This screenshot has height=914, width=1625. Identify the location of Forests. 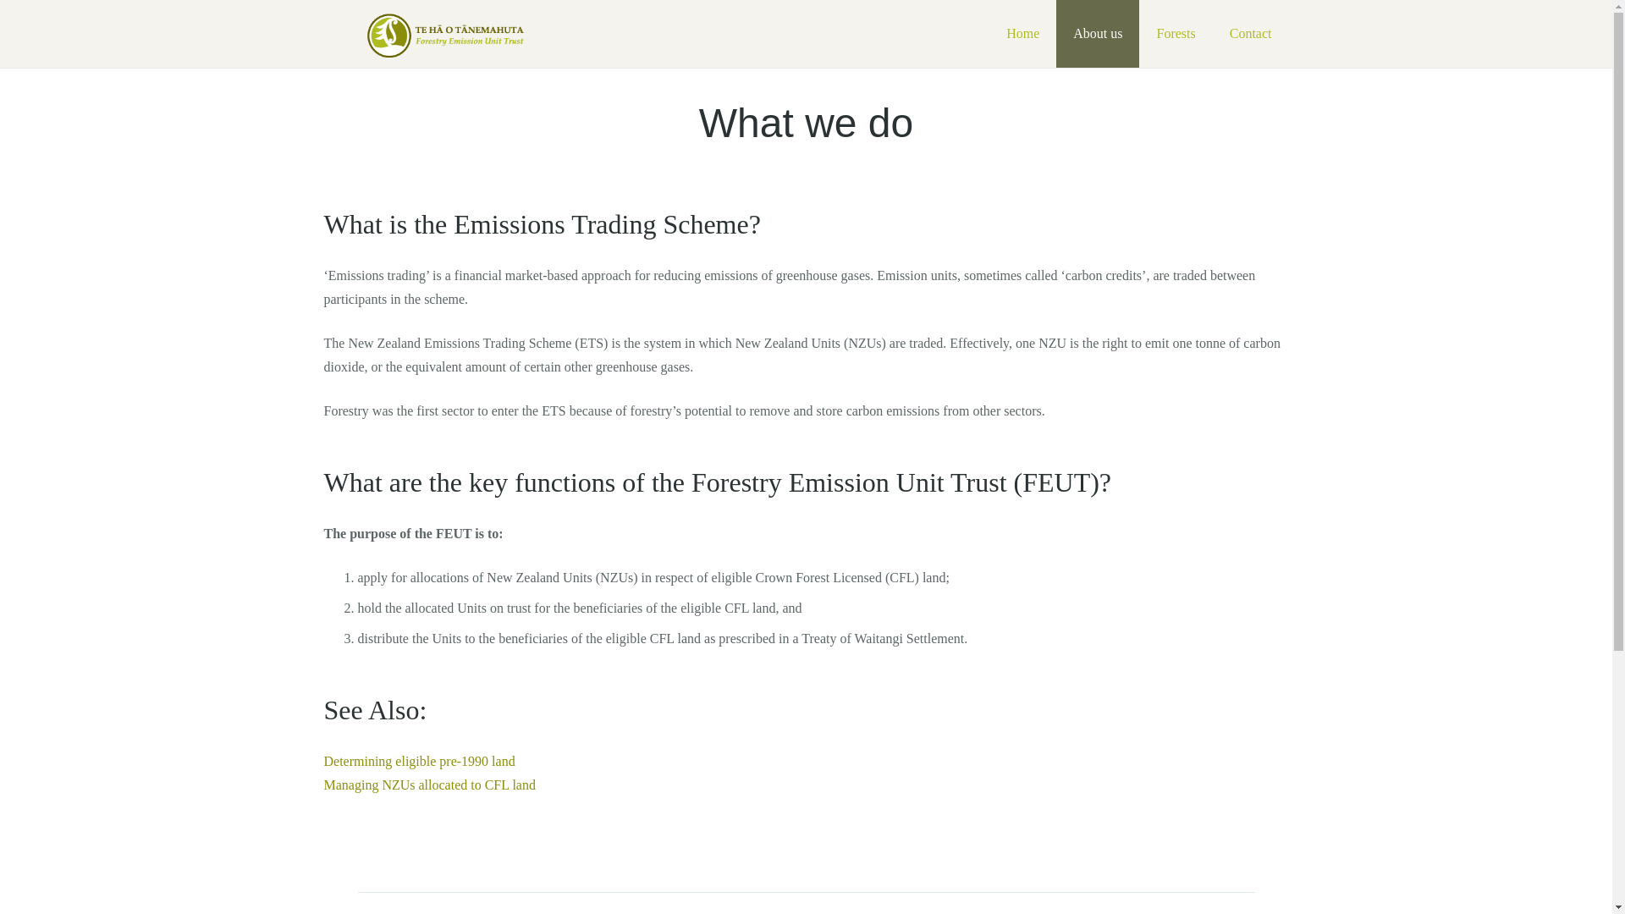
(1175, 34).